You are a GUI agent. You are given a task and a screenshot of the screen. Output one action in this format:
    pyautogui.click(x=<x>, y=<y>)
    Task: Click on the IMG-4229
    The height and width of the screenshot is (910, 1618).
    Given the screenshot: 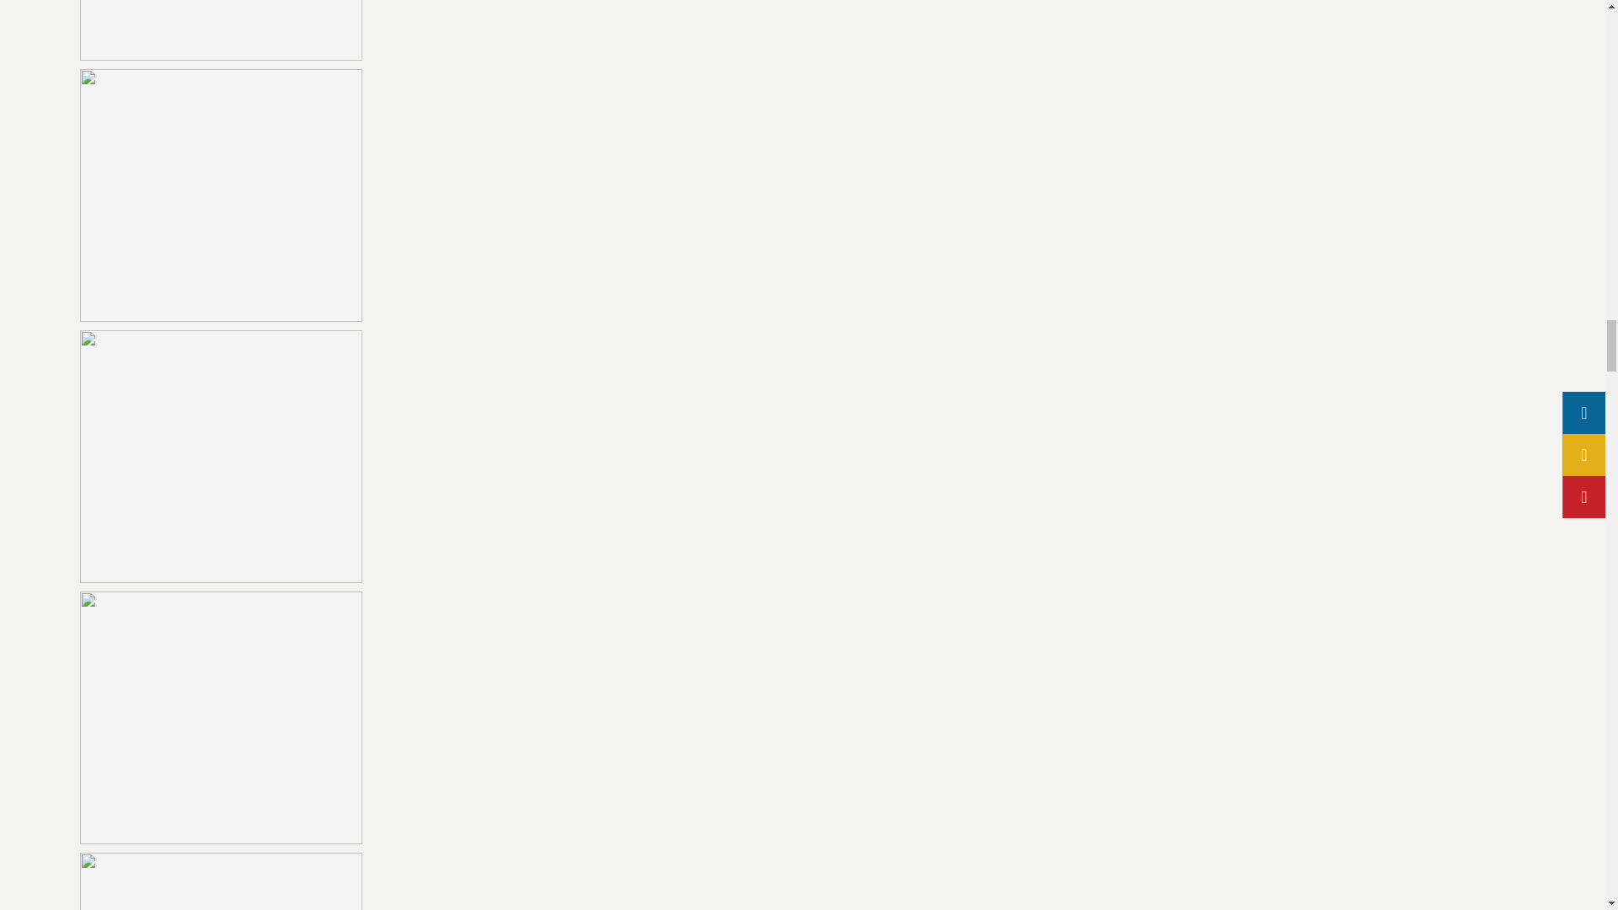 What is the action you would take?
    pyautogui.click(x=221, y=457)
    